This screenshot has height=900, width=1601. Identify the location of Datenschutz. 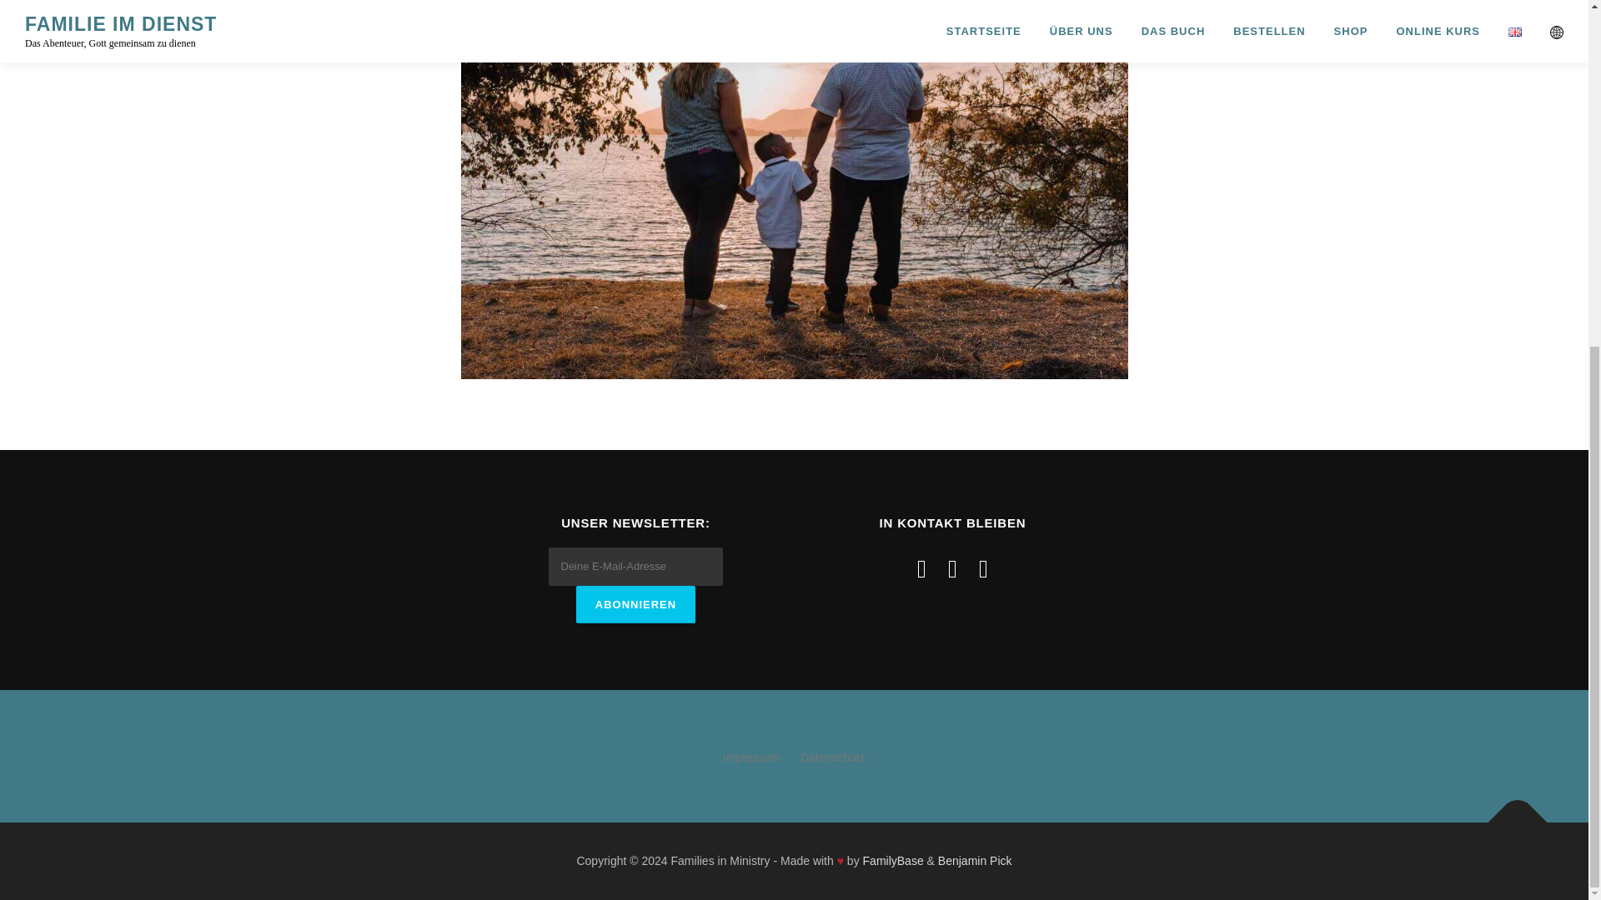
(833, 757).